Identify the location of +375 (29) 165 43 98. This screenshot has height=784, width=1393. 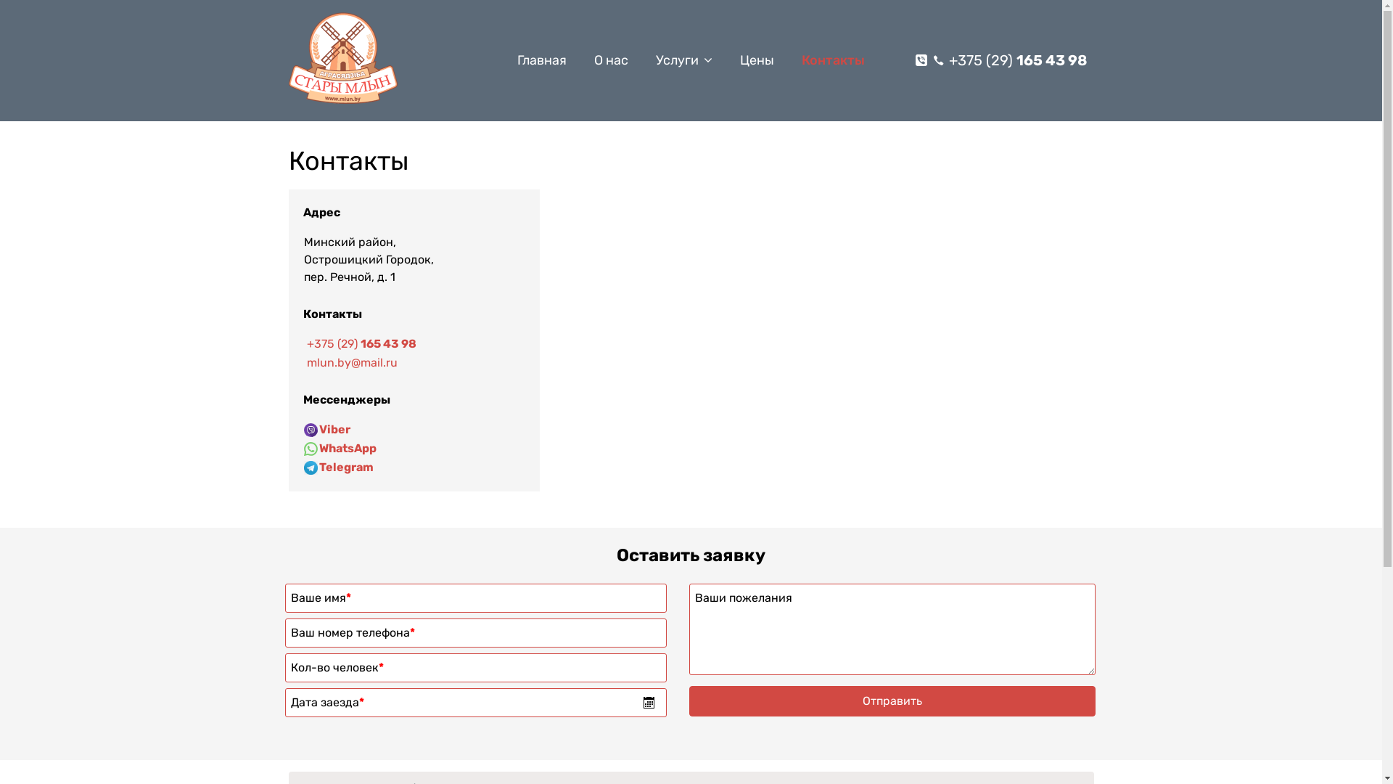
(361, 344).